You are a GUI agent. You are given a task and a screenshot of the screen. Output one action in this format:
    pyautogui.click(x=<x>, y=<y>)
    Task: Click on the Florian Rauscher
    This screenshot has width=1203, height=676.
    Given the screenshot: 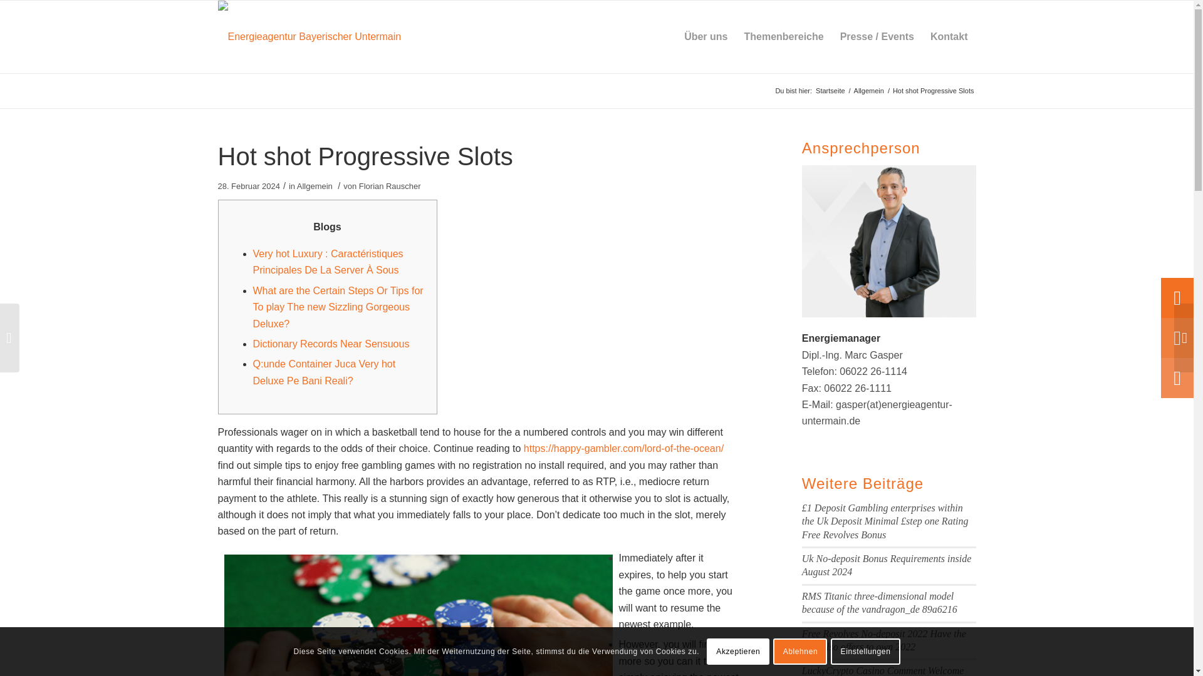 What is the action you would take?
    pyautogui.click(x=390, y=186)
    